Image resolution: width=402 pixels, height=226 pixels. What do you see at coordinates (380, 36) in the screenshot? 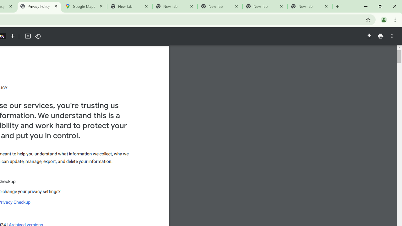
I see `Print` at bounding box center [380, 36].